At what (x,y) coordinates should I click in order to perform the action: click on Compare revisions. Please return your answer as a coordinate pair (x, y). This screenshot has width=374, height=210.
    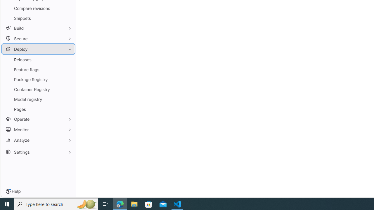
    Looking at the image, I should click on (38, 8).